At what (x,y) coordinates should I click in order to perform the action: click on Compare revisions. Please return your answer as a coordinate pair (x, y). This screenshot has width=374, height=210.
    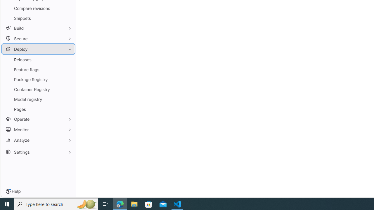
    Looking at the image, I should click on (38, 8).